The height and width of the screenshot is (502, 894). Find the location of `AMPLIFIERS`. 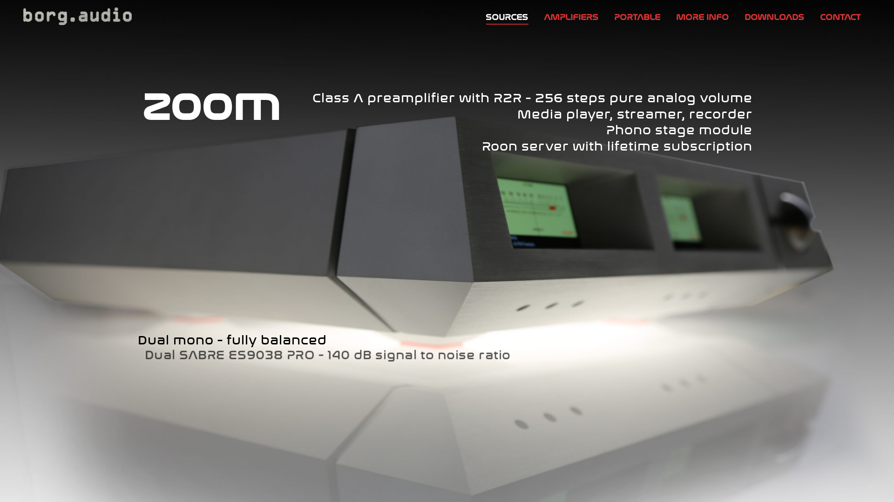

AMPLIFIERS is located at coordinates (571, 16).